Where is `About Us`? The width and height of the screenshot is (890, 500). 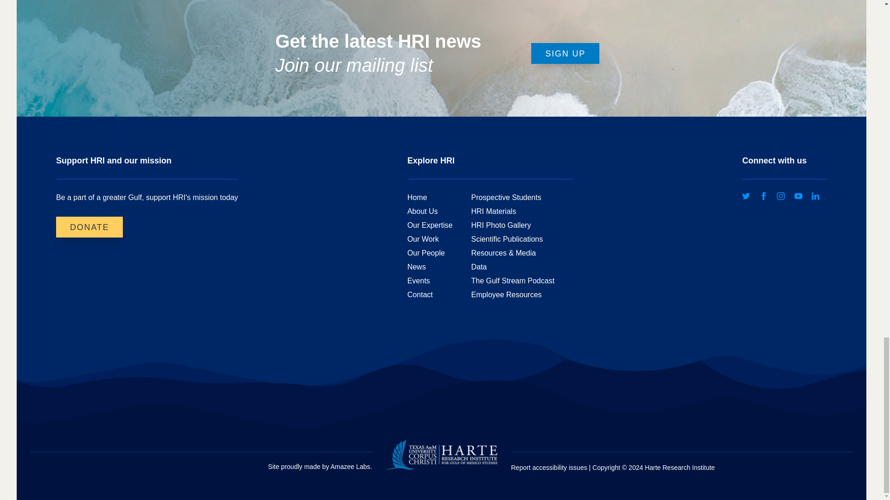
About Us is located at coordinates (423, 211).